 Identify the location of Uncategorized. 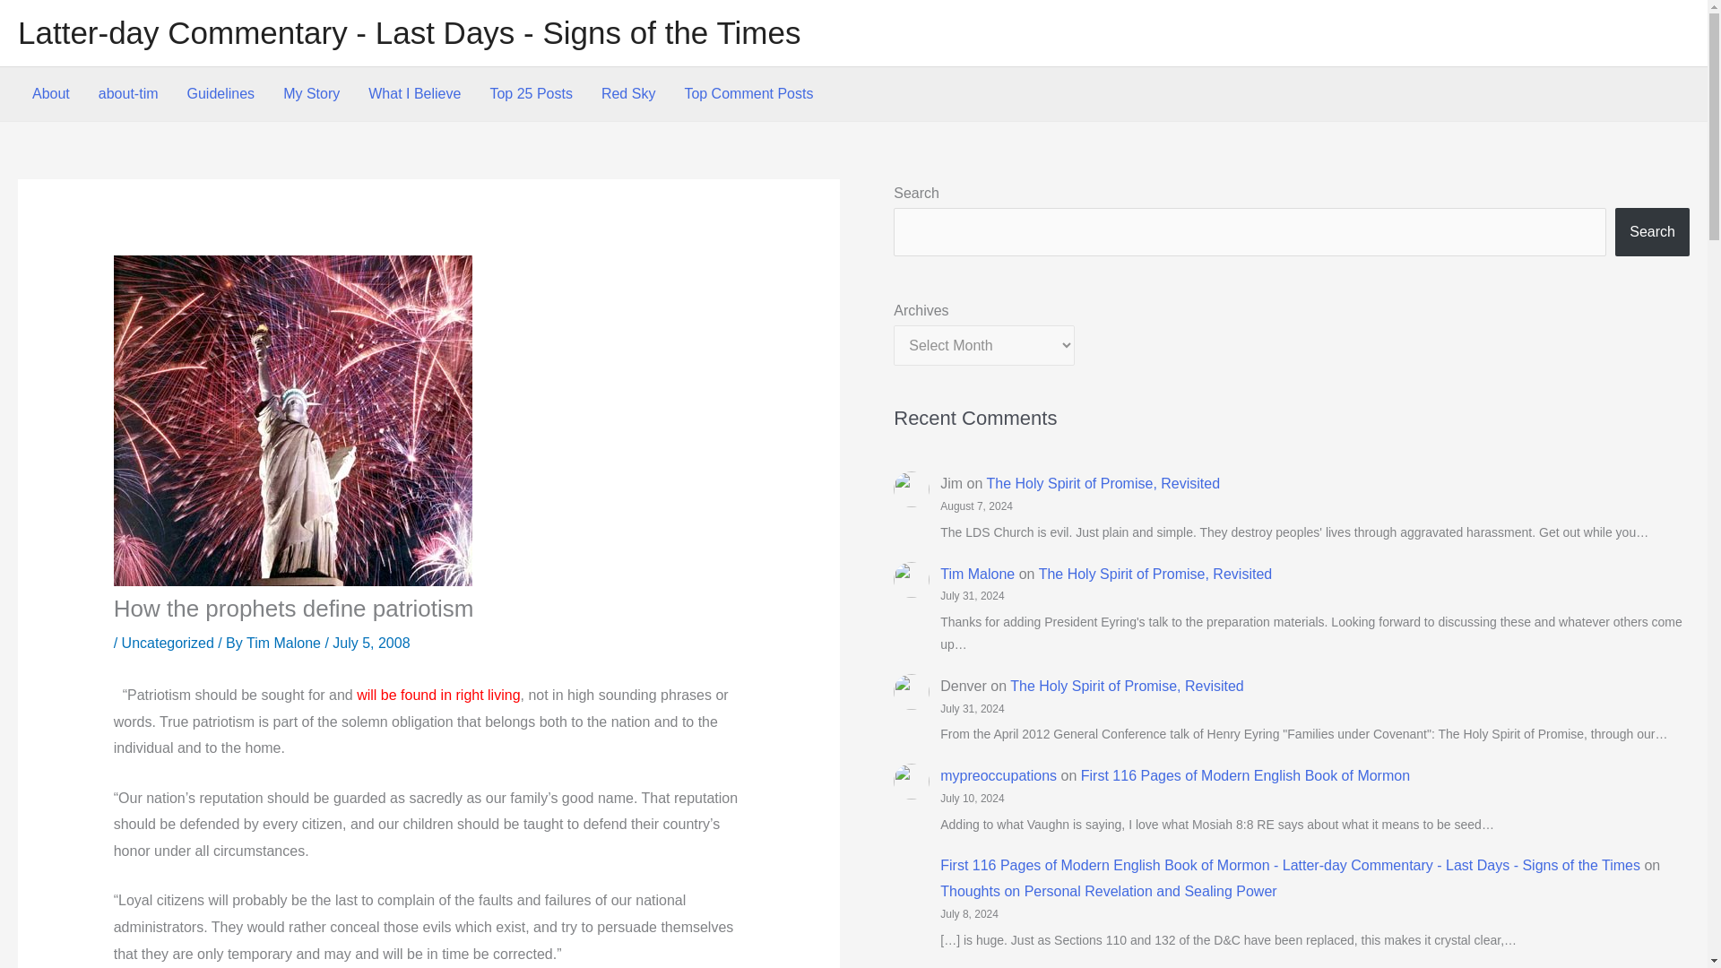
(168, 642).